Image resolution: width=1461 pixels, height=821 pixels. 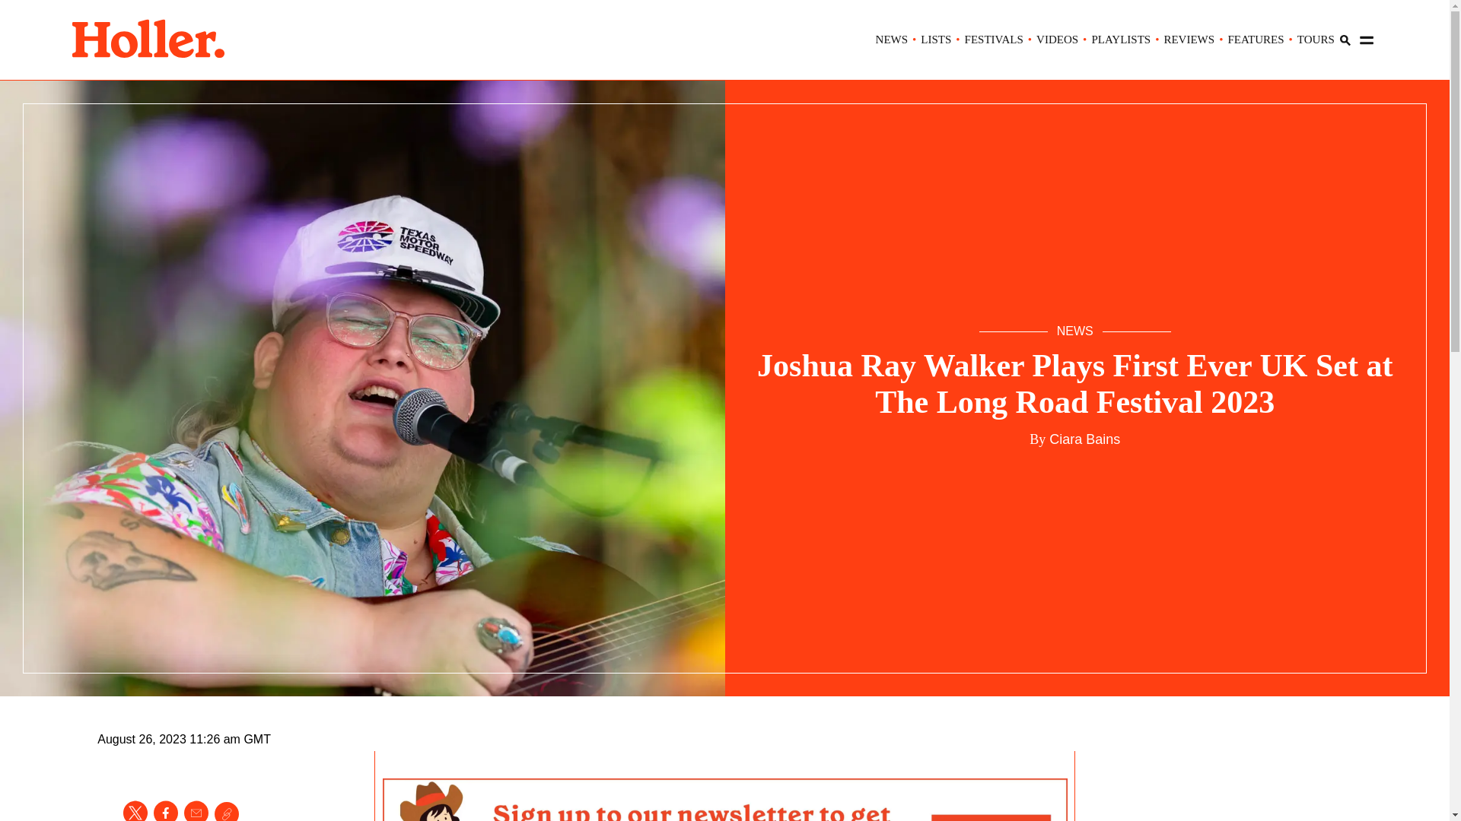 I want to click on FESTIVALS, so click(x=994, y=40).